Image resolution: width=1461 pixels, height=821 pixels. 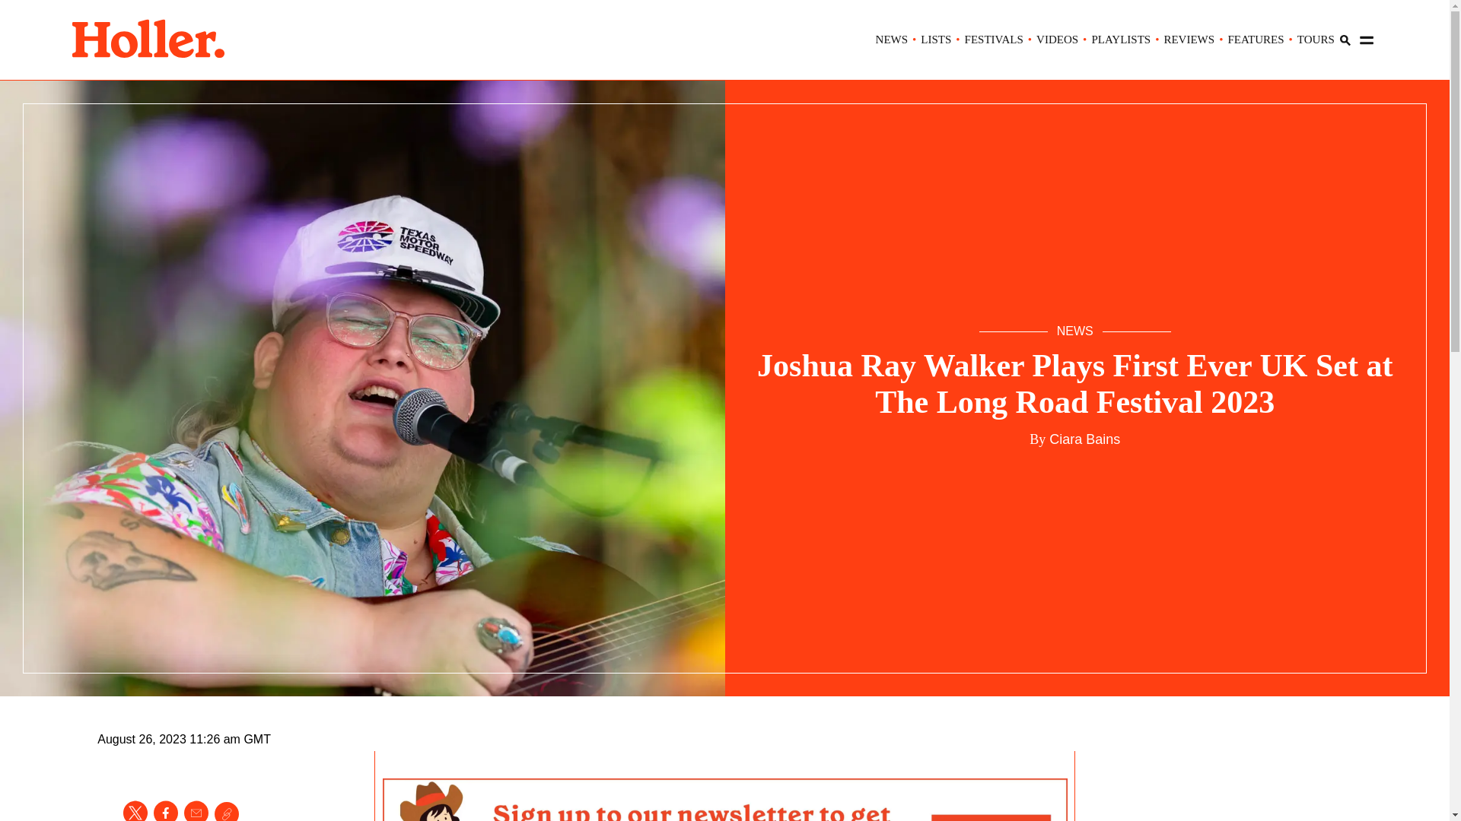 I want to click on FESTIVALS, so click(x=994, y=40).